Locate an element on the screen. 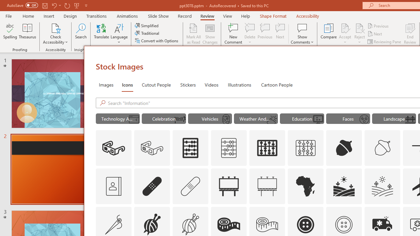 This screenshot has height=236, width=420. AutomationID: Icons_3dGlasses_M is located at coordinates (152, 148).